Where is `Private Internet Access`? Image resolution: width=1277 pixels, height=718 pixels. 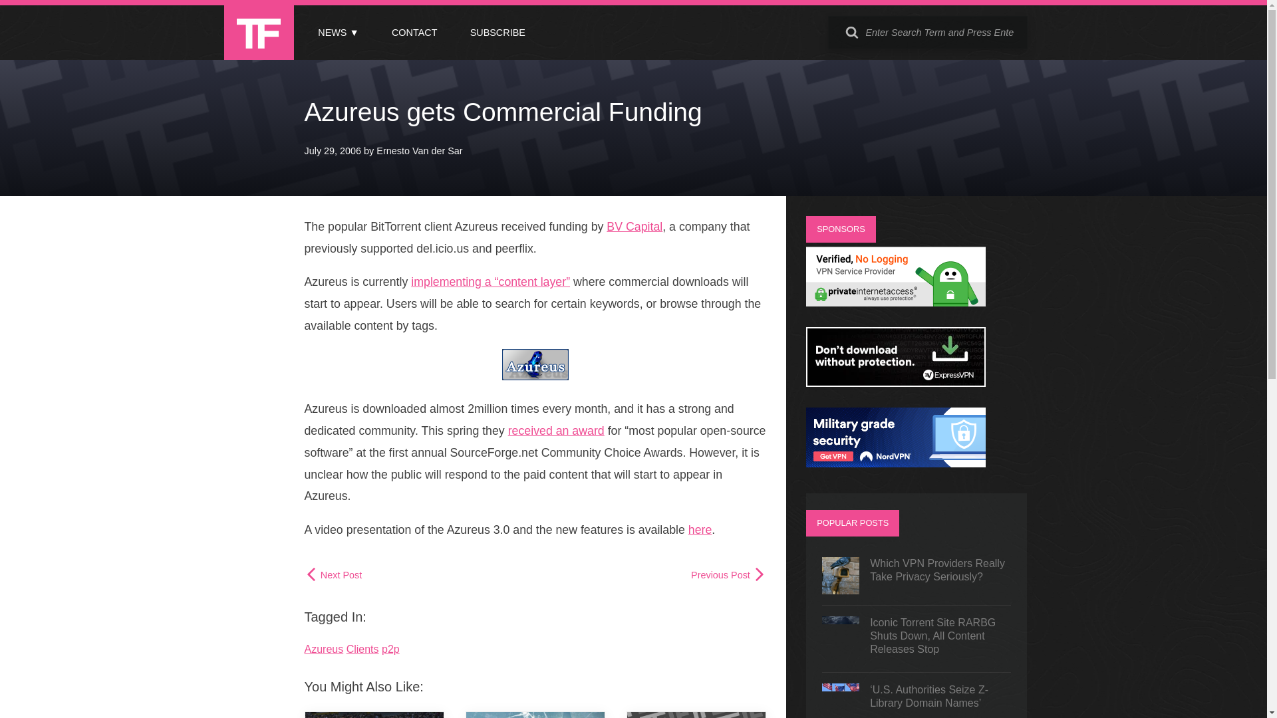
Private Internet Access is located at coordinates (895, 303).